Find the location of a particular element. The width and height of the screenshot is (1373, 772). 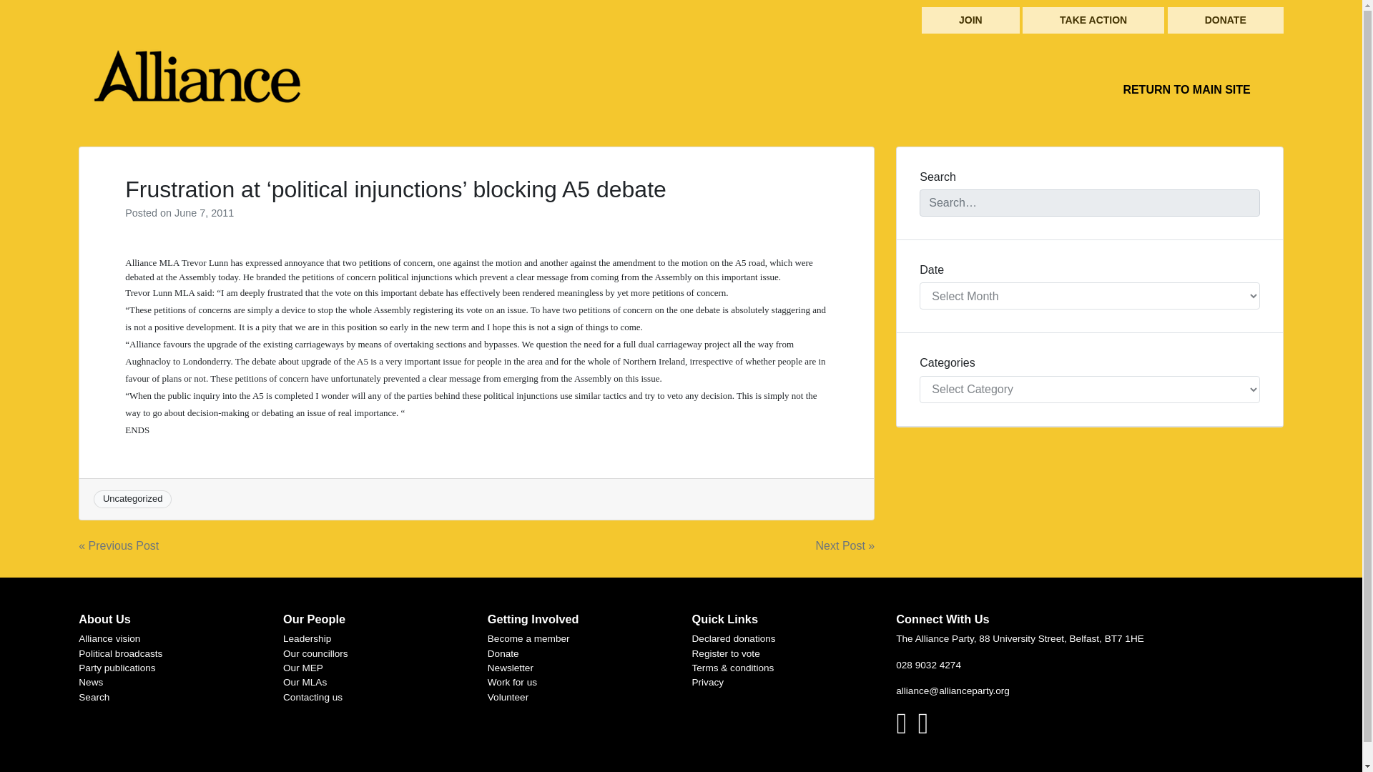

028 9032 4274 is located at coordinates (928, 665).